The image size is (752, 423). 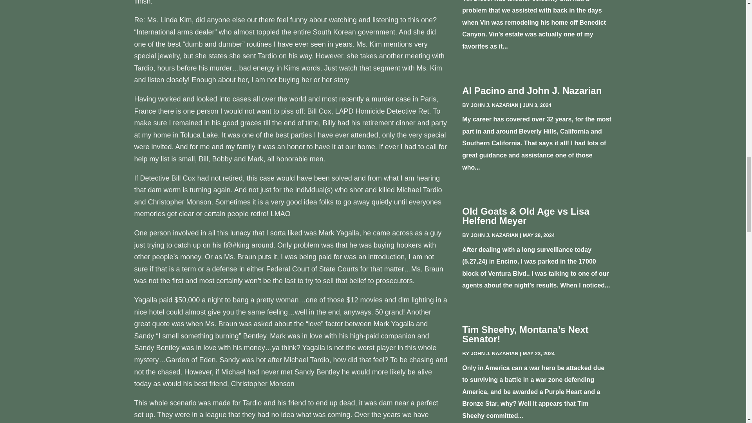 What do you see at coordinates (494, 235) in the screenshot?
I see `JOHN J. NAZARIAN` at bounding box center [494, 235].